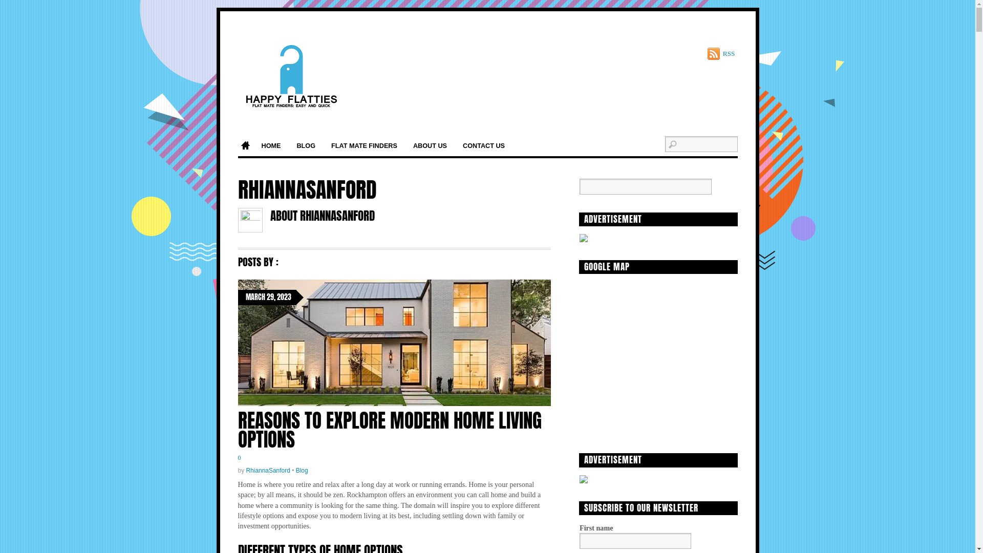 The width and height of the screenshot is (983, 553). Describe the element at coordinates (271, 146) in the screenshot. I see `HOME` at that location.